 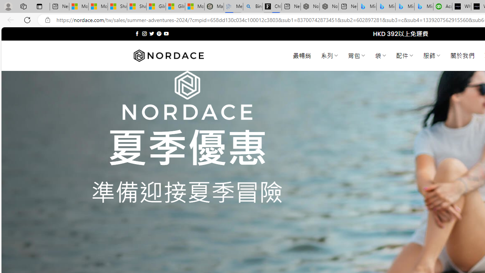 What do you see at coordinates (168, 56) in the screenshot?
I see `Nordace` at bounding box center [168, 56].